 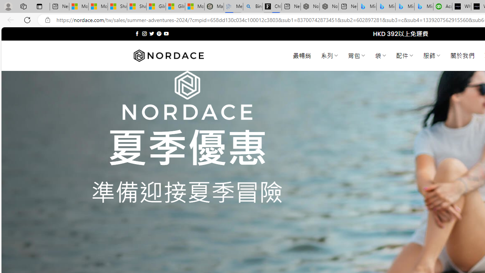 What do you see at coordinates (168, 56) in the screenshot?
I see `Nordace` at bounding box center [168, 56].